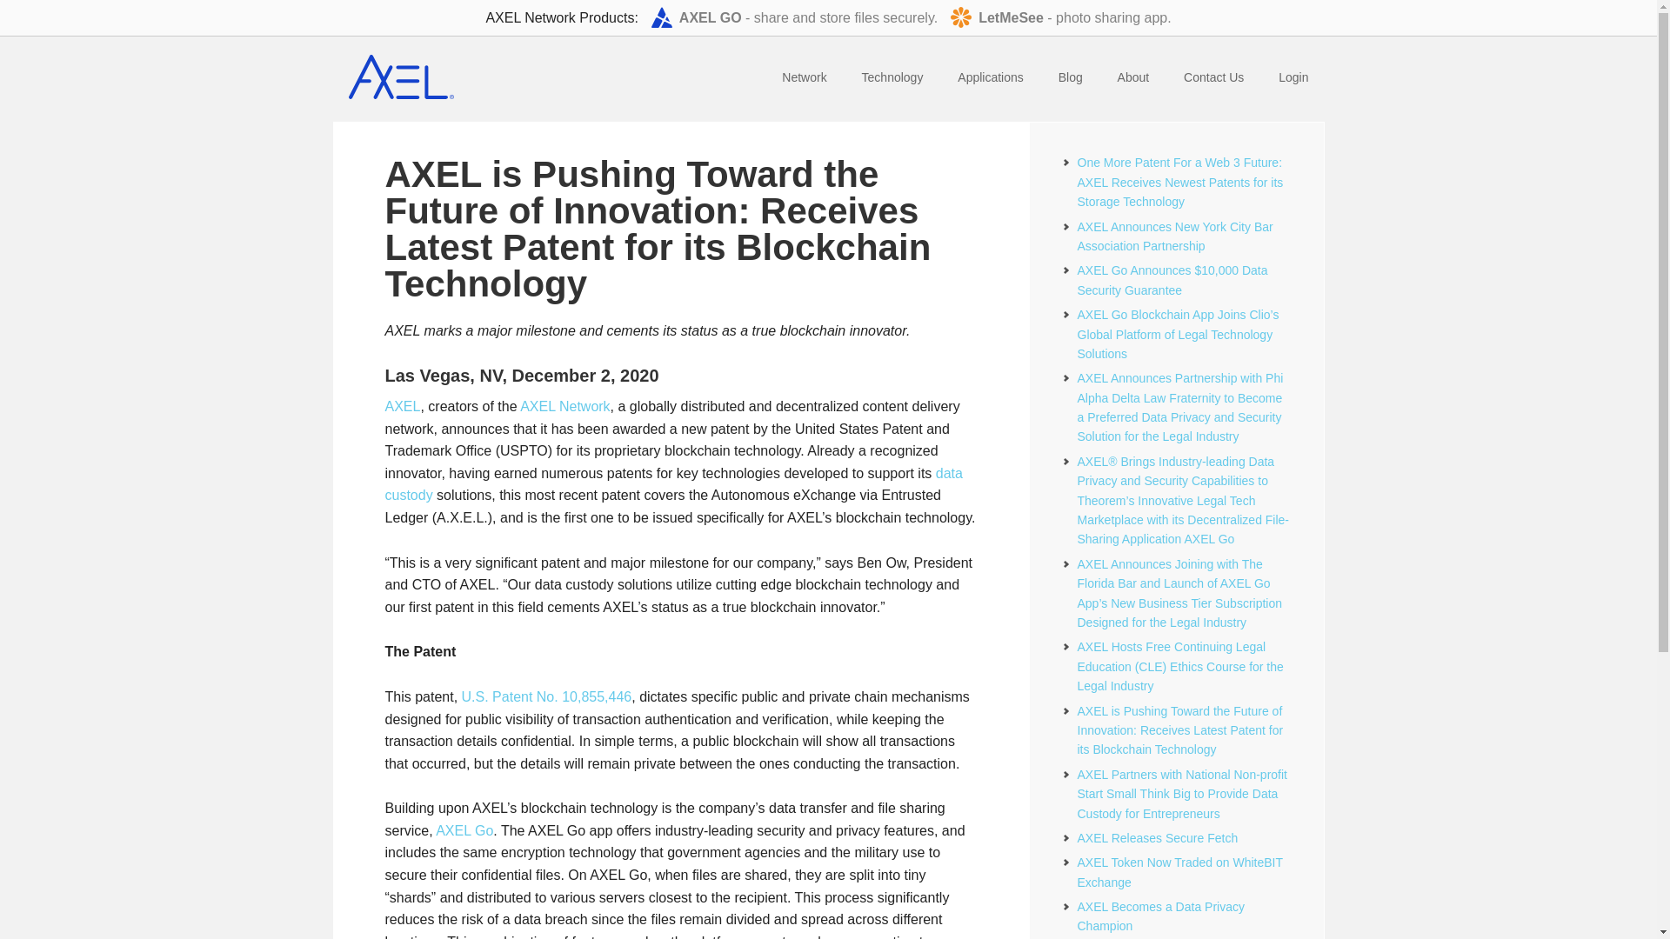 The width and height of the screenshot is (1670, 939). What do you see at coordinates (1059, 17) in the screenshot?
I see `LetMeSee - photo sharing app.` at bounding box center [1059, 17].